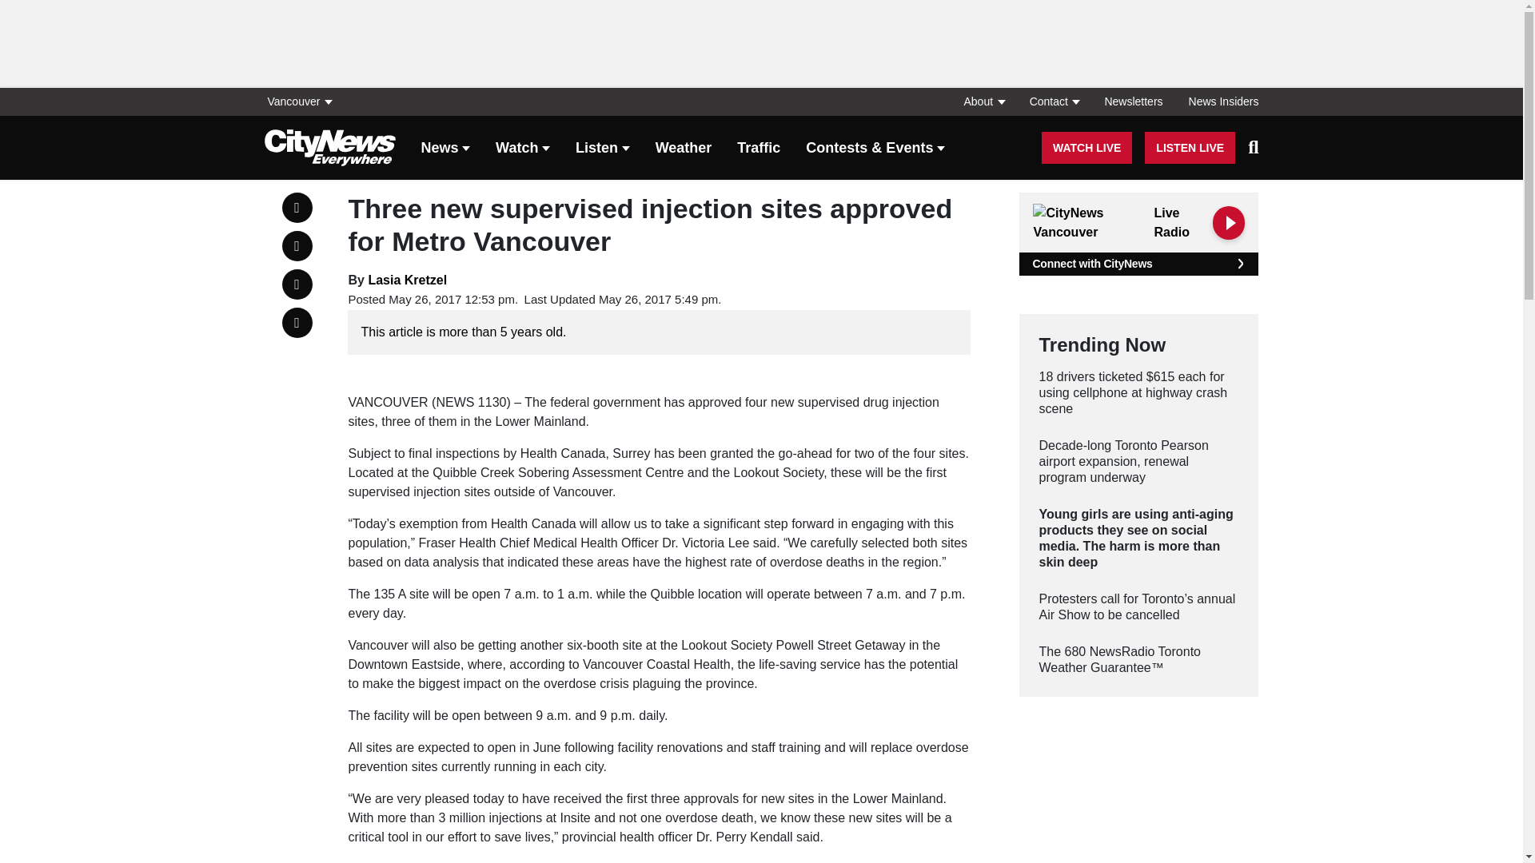 This screenshot has height=863, width=1535. Describe the element at coordinates (603, 149) in the screenshot. I see `Listen` at that location.